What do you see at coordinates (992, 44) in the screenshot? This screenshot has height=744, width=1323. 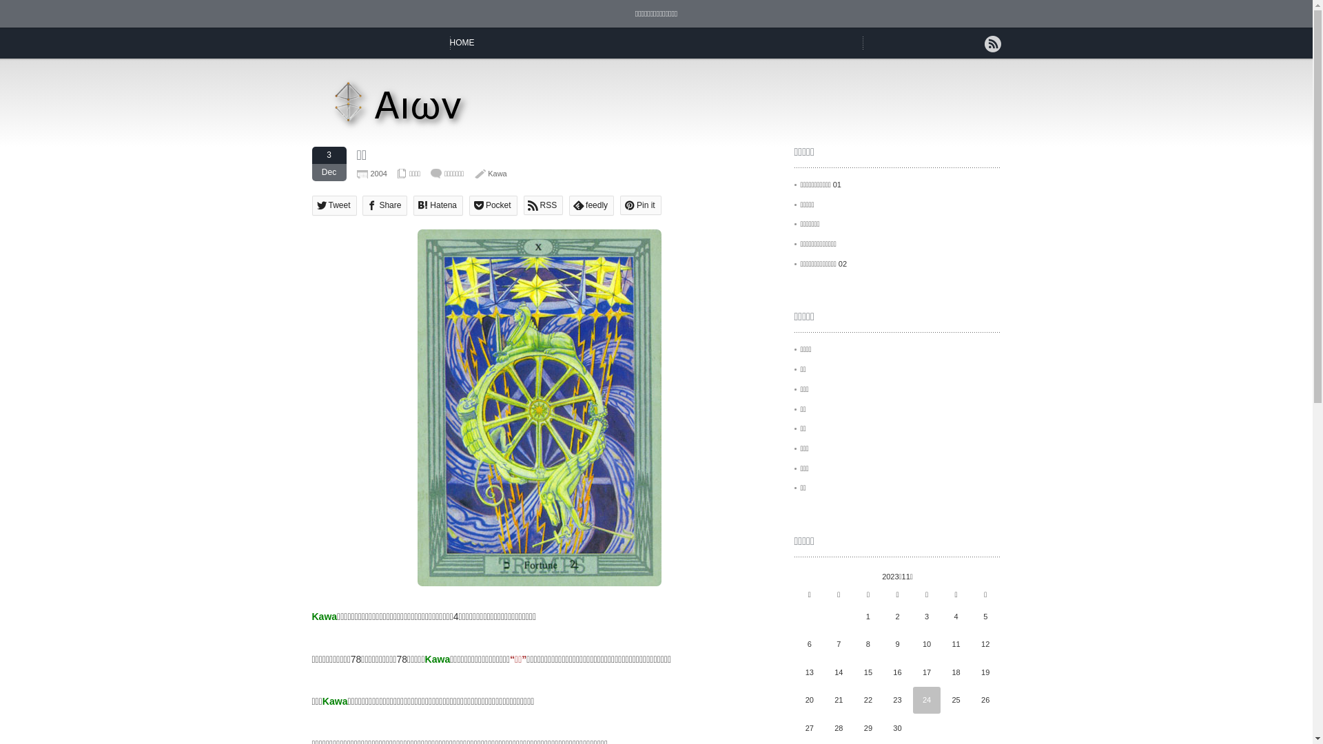 I see `rss` at bounding box center [992, 44].